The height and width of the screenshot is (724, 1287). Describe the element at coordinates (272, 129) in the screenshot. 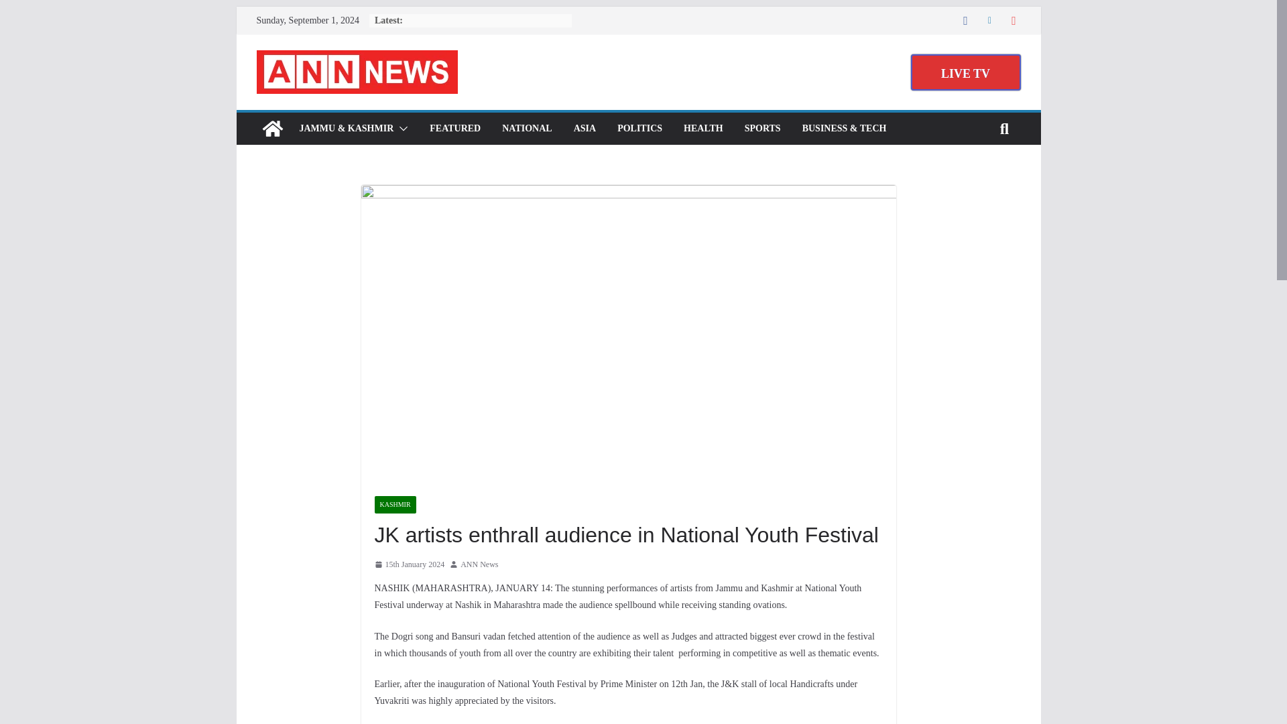

I see `ANN News` at that location.